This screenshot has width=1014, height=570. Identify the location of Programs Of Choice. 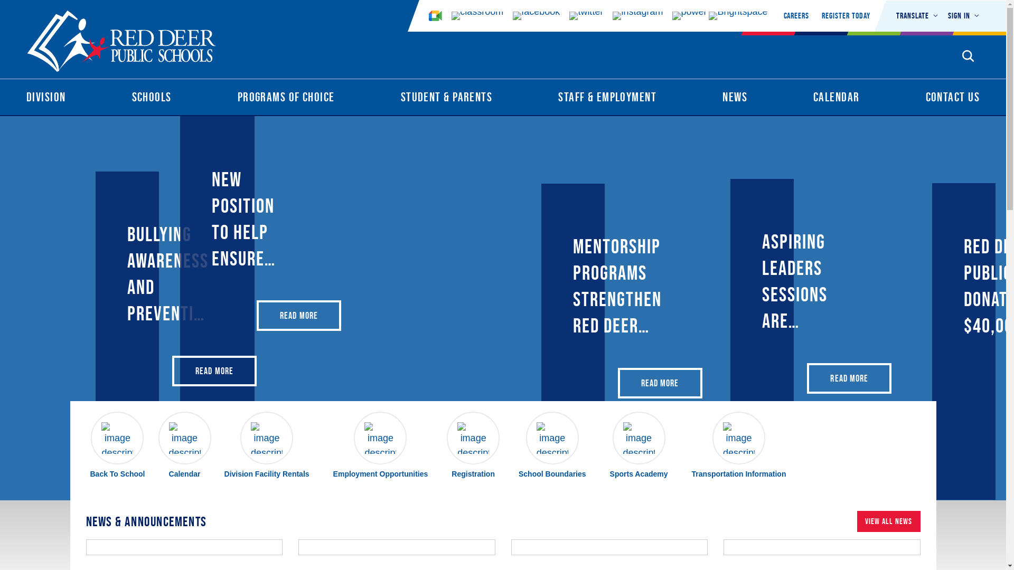
(286, 99).